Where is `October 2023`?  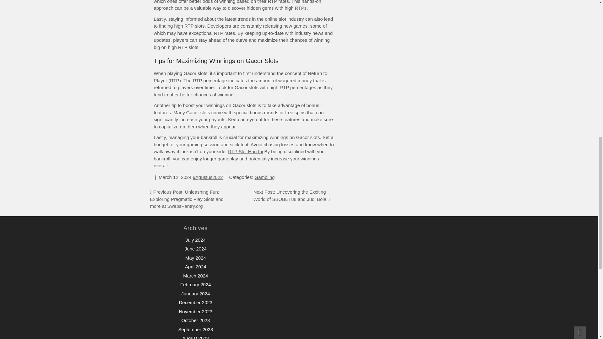 October 2023 is located at coordinates (195, 320).